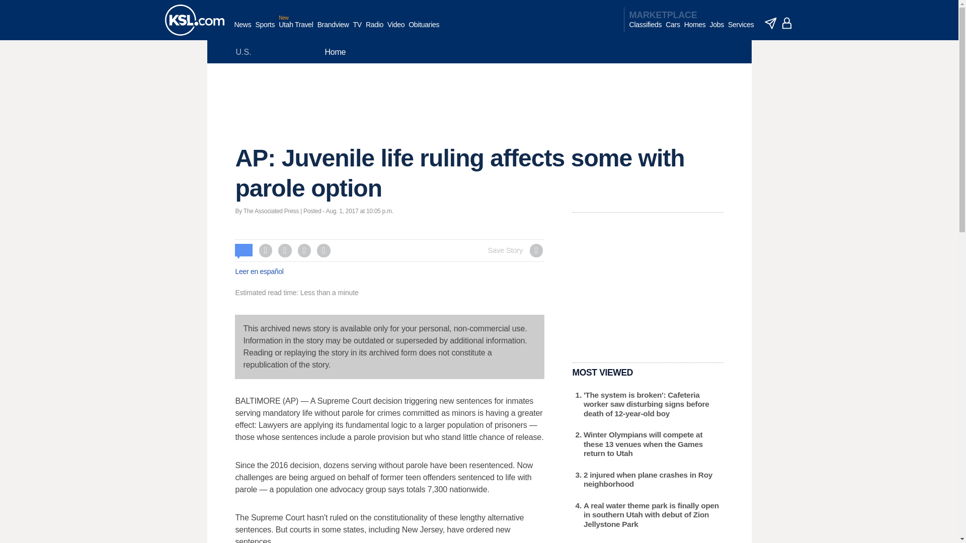 Image resolution: width=966 pixels, height=543 pixels. What do you see at coordinates (787, 23) in the screenshot?
I see `account - logged out` at bounding box center [787, 23].